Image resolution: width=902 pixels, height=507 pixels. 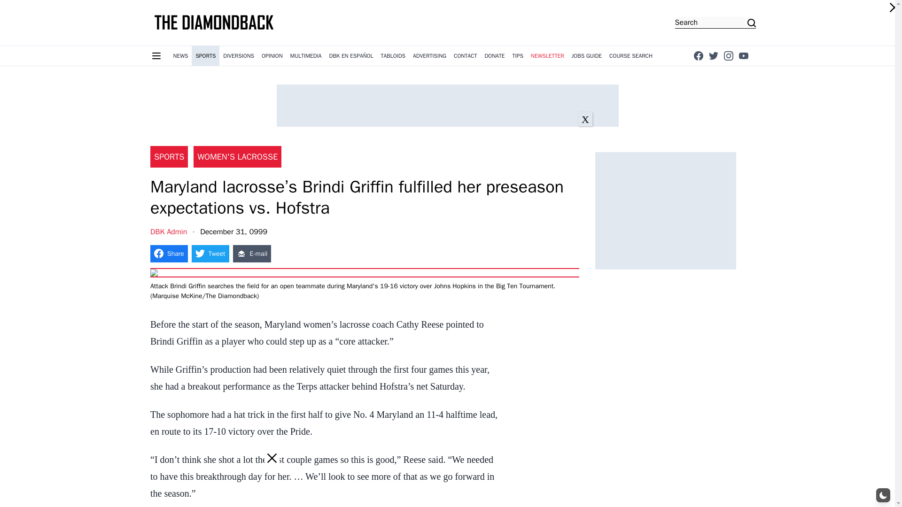 What do you see at coordinates (180, 56) in the screenshot?
I see `NEWS` at bounding box center [180, 56].